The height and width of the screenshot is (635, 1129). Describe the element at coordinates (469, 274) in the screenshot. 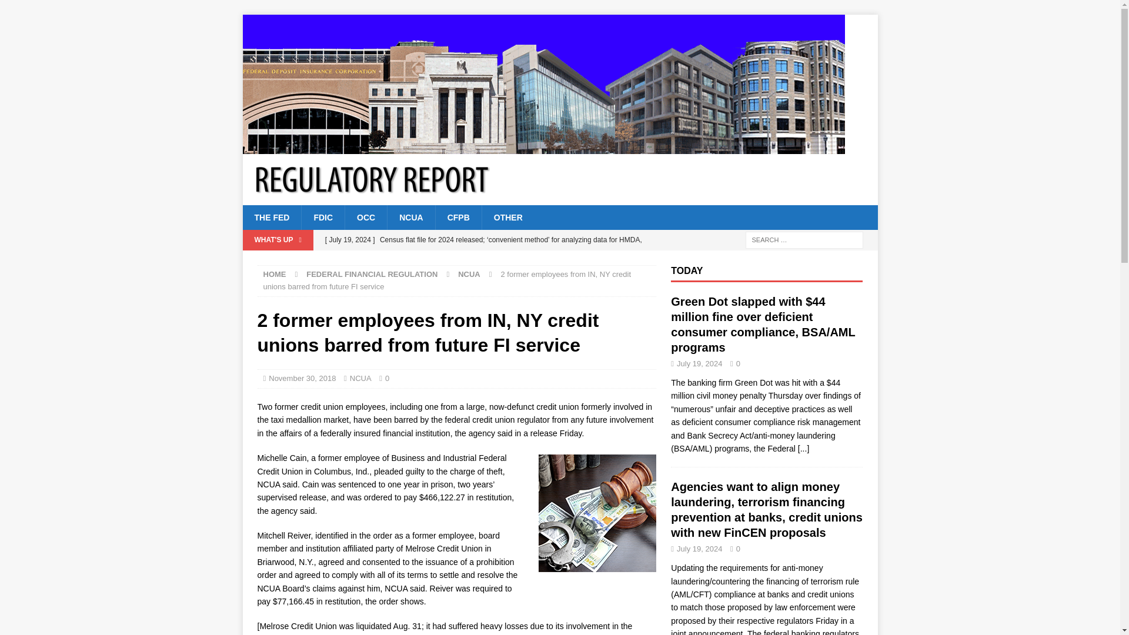

I see `NCUA` at that location.